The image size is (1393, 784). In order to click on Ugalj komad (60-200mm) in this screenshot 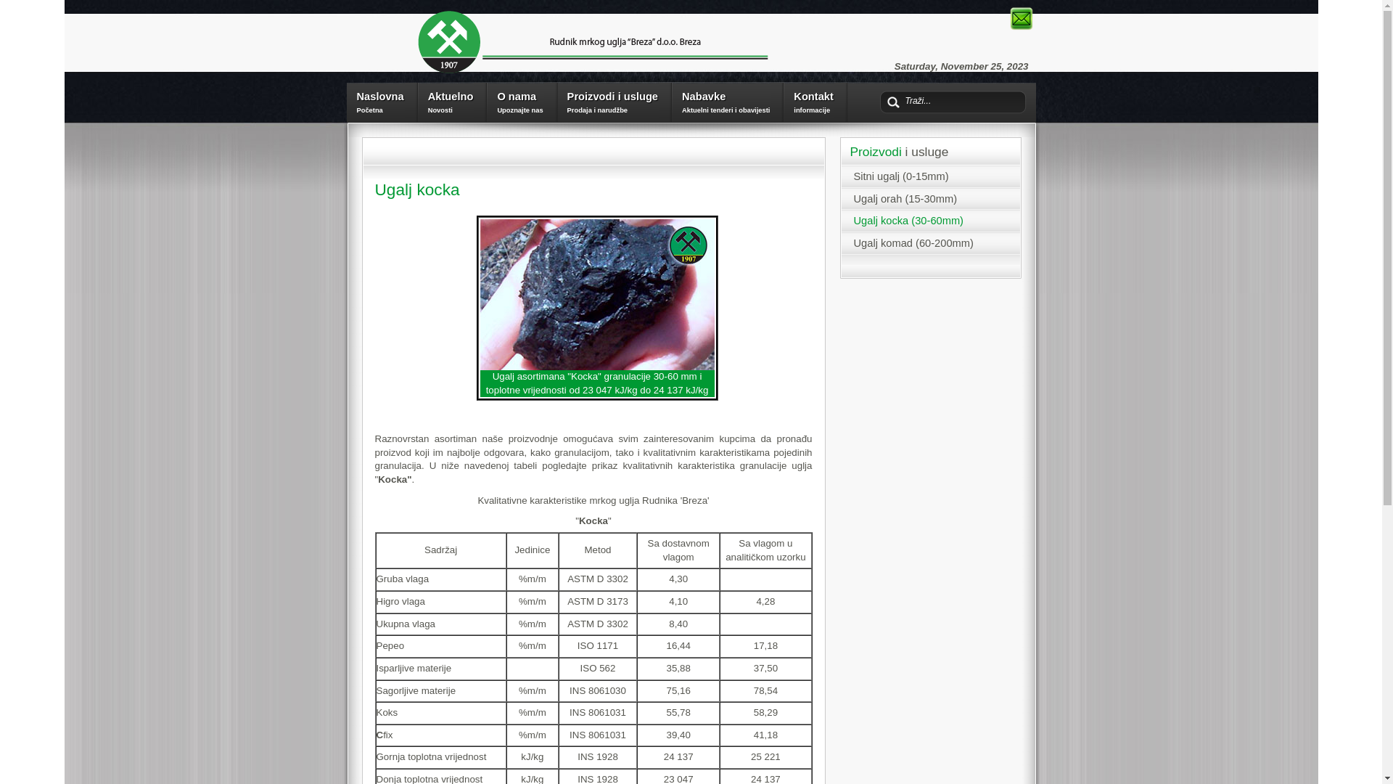, I will do `click(913, 243)`.